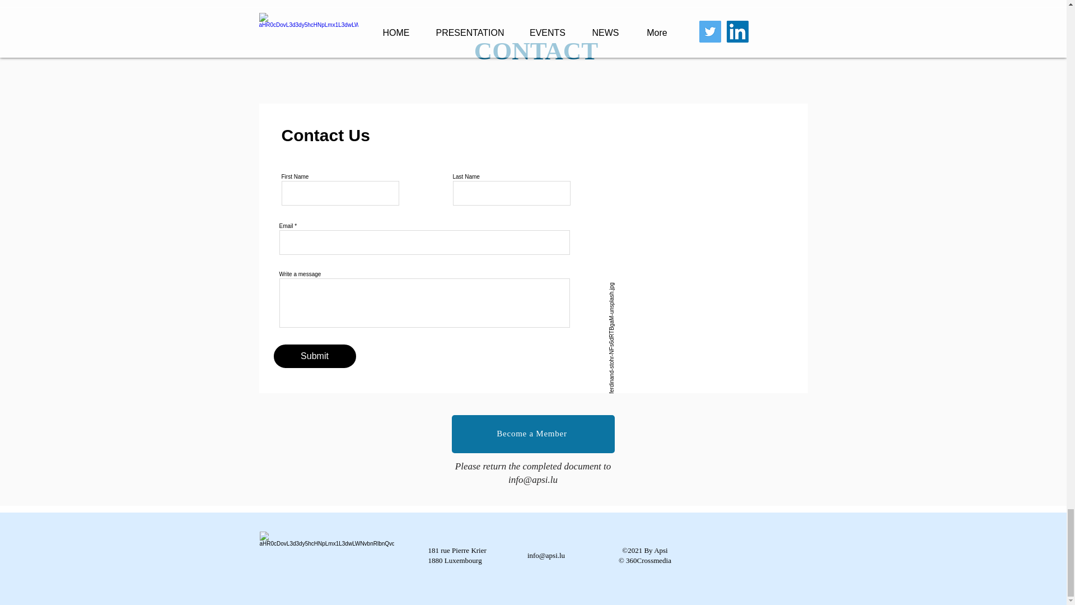 This screenshot has width=1075, height=605. What do you see at coordinates (314, 356) in the screenshot?
I see `Submit` at bounding box center [314, 356].